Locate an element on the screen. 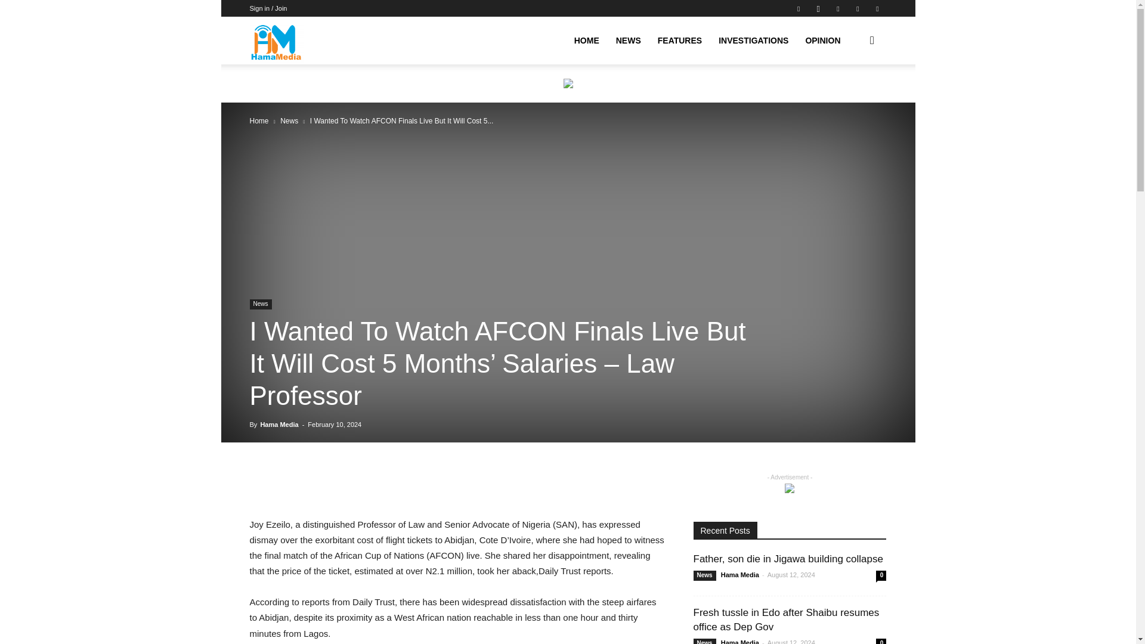 The width and height of the screenshot is (1145, 644). Youtube is located at coordinates (877, 8).